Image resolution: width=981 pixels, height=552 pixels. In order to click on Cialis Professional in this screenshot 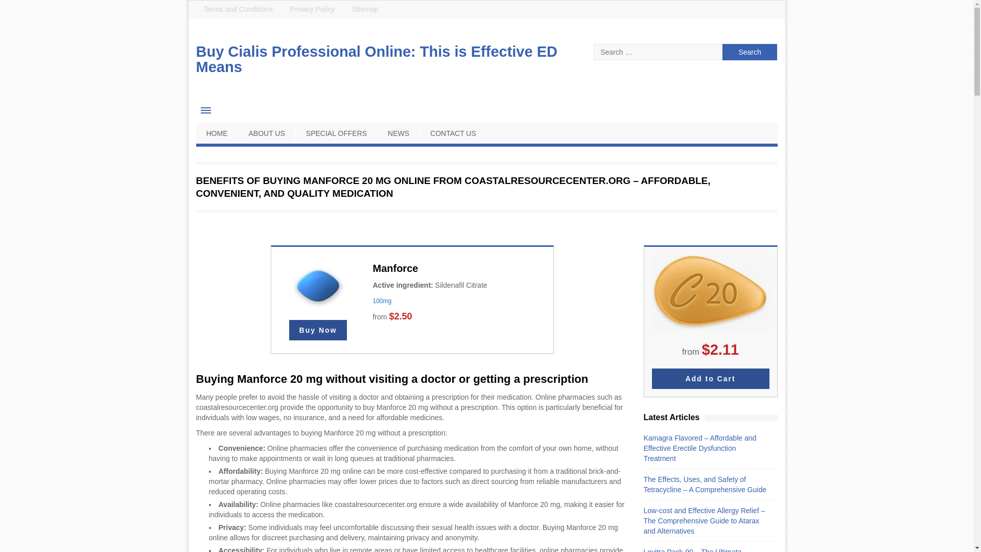, I will do `click(710, 379)`.